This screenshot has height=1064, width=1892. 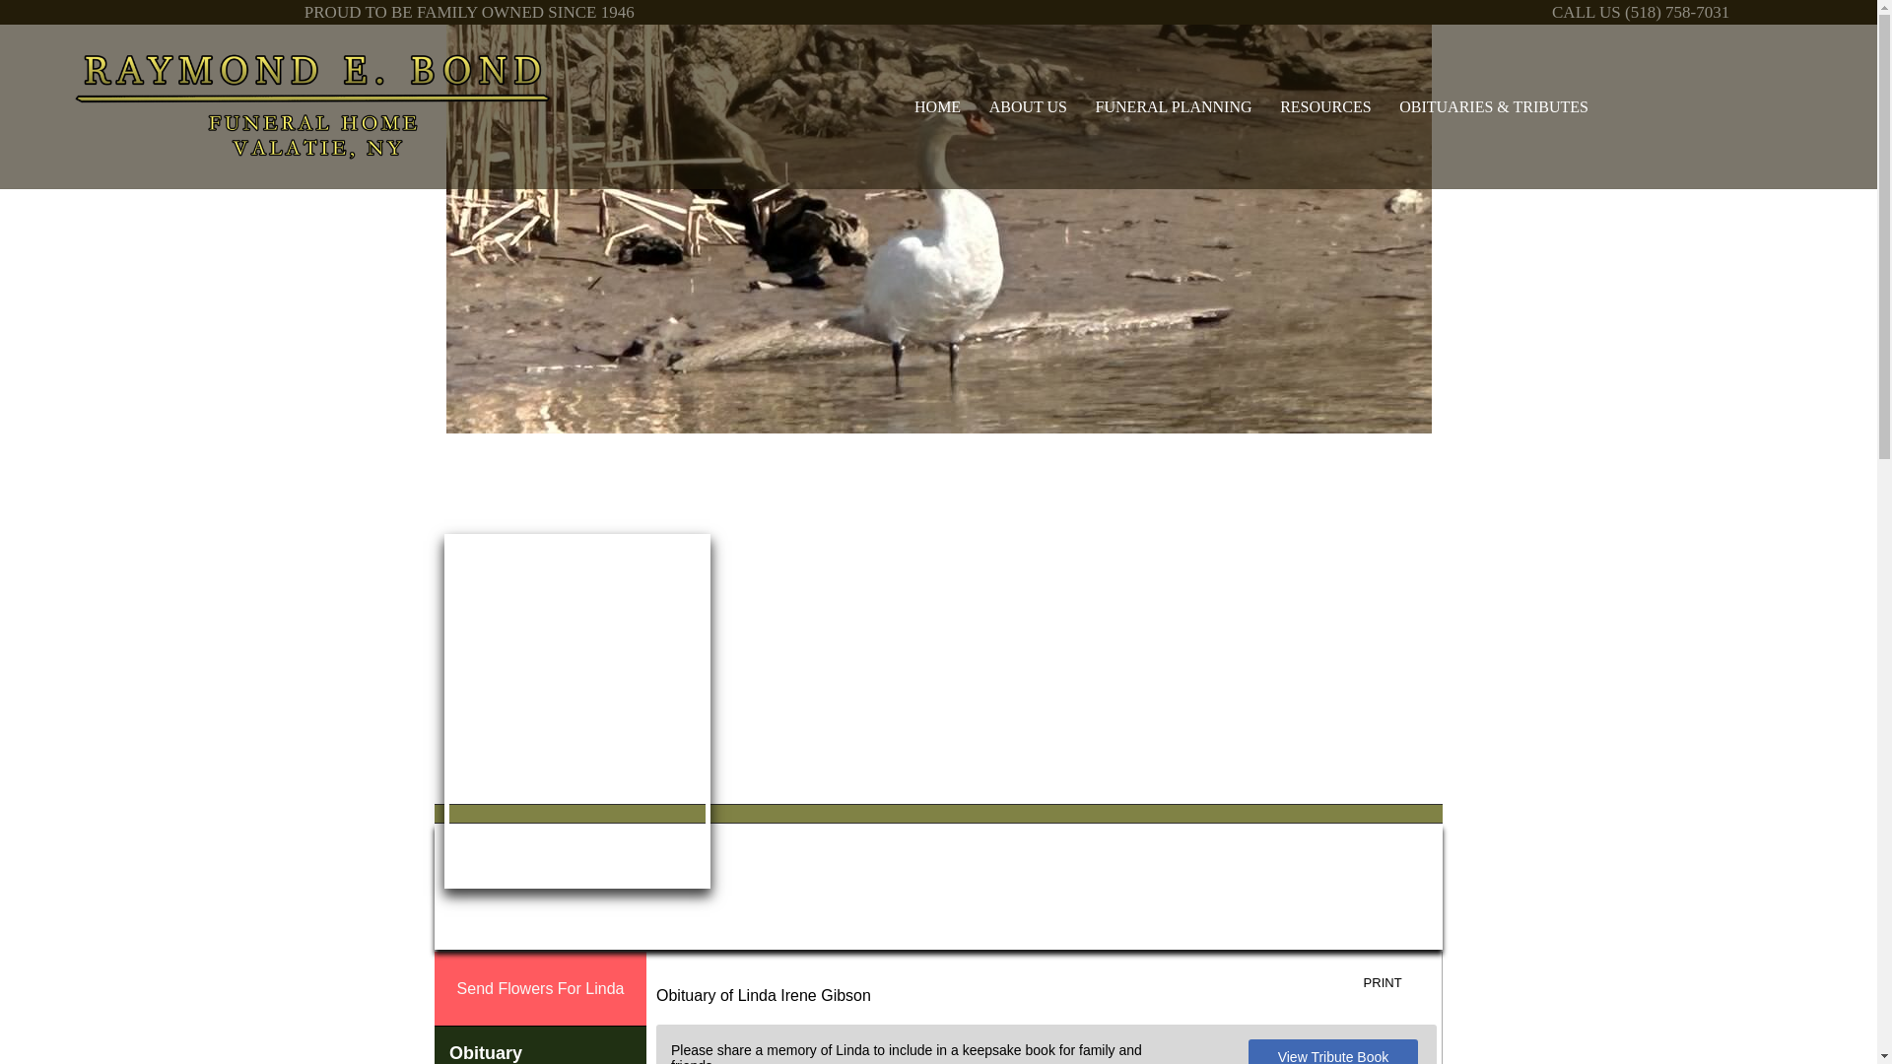 I want to click on Print, so click(x=1397, y=983).